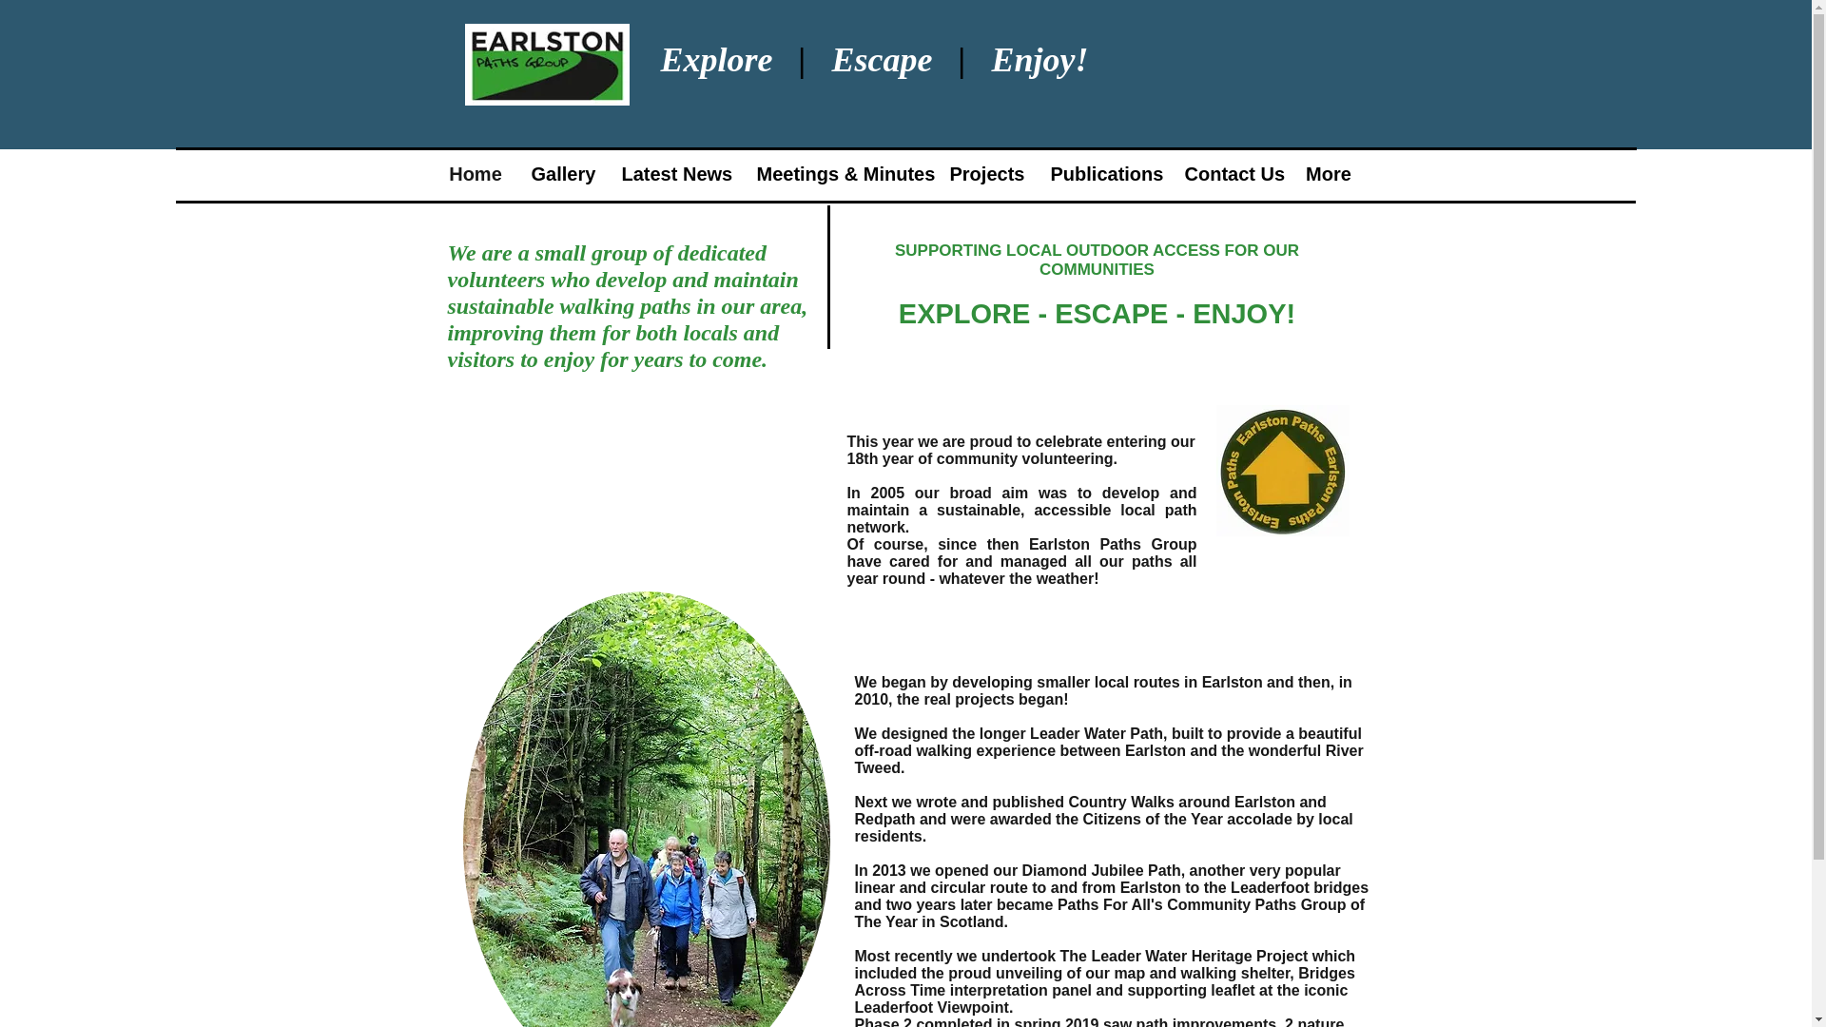 The height and width of the screenshot is (1027, 1826). Describe the element at coordinates (1231, 174) in the screenshot. I see `Contact Us` at that location.